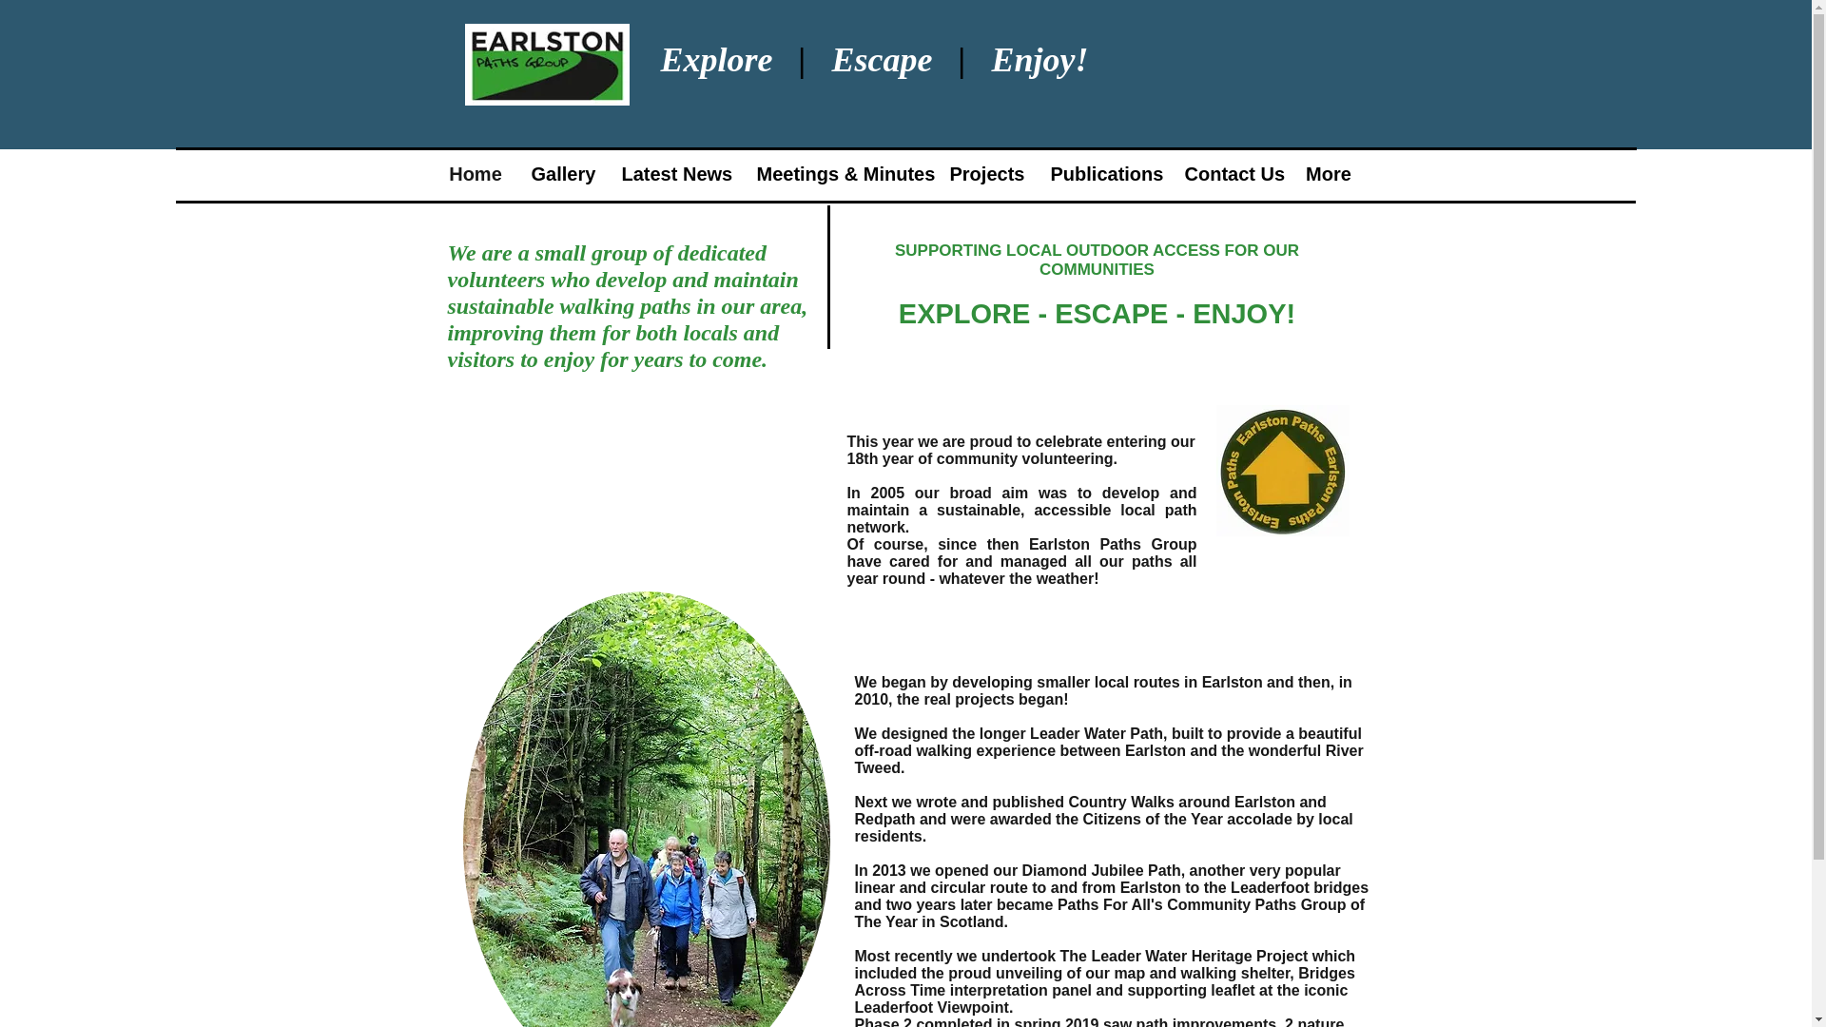 The height and width of the screenshot is (1027, 1826). Describe the element at coordinates (1231, 174) in the screenshot. I see `Contact Us` at that location.